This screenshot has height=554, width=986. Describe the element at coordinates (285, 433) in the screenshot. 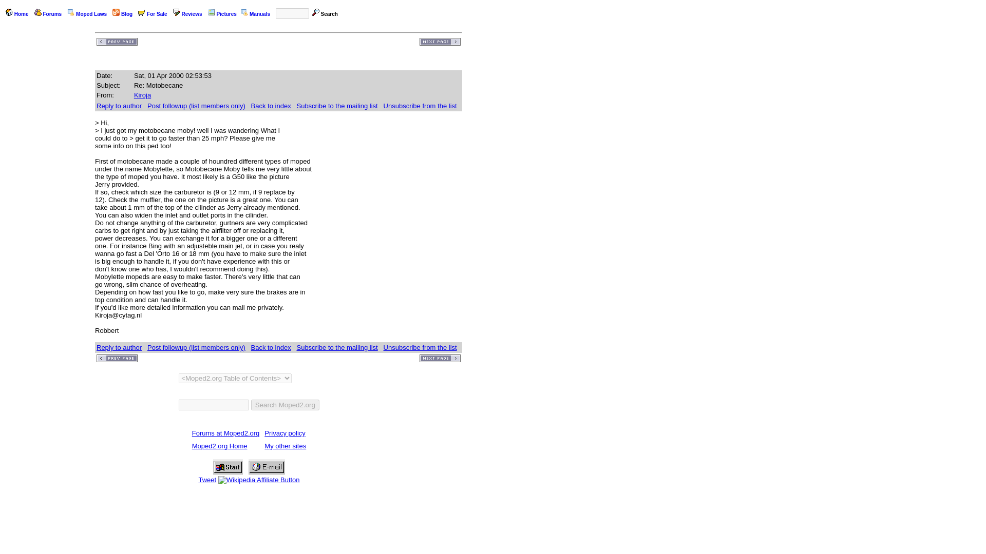

I see `Privacy policy` at that location.